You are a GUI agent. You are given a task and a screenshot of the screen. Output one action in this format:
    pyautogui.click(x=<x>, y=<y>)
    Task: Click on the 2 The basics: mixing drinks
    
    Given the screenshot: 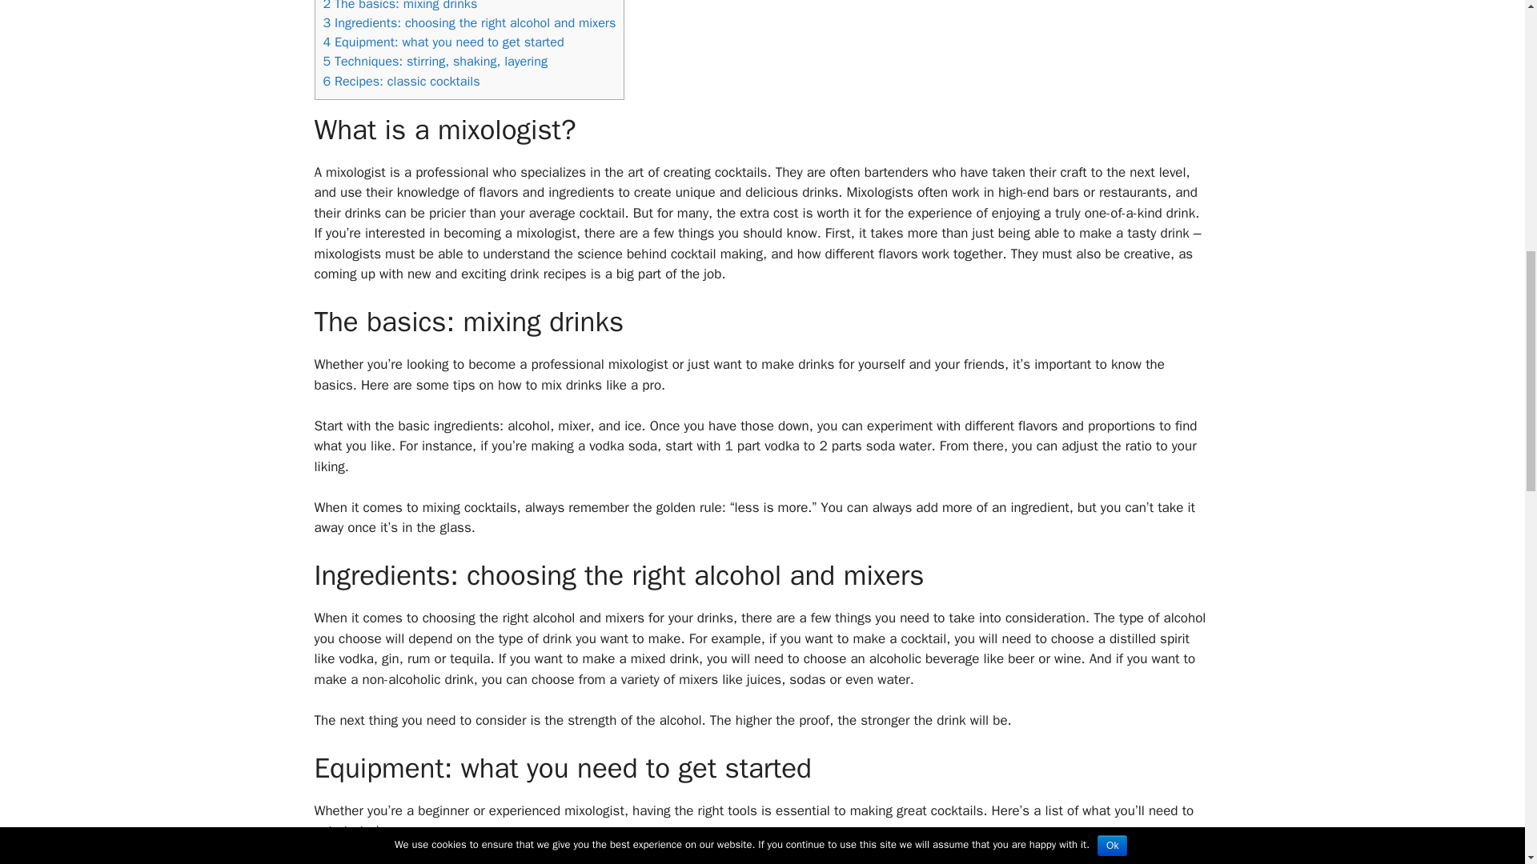 What is the action you would take?
    pyautogui.click(x=400, y=6)
    